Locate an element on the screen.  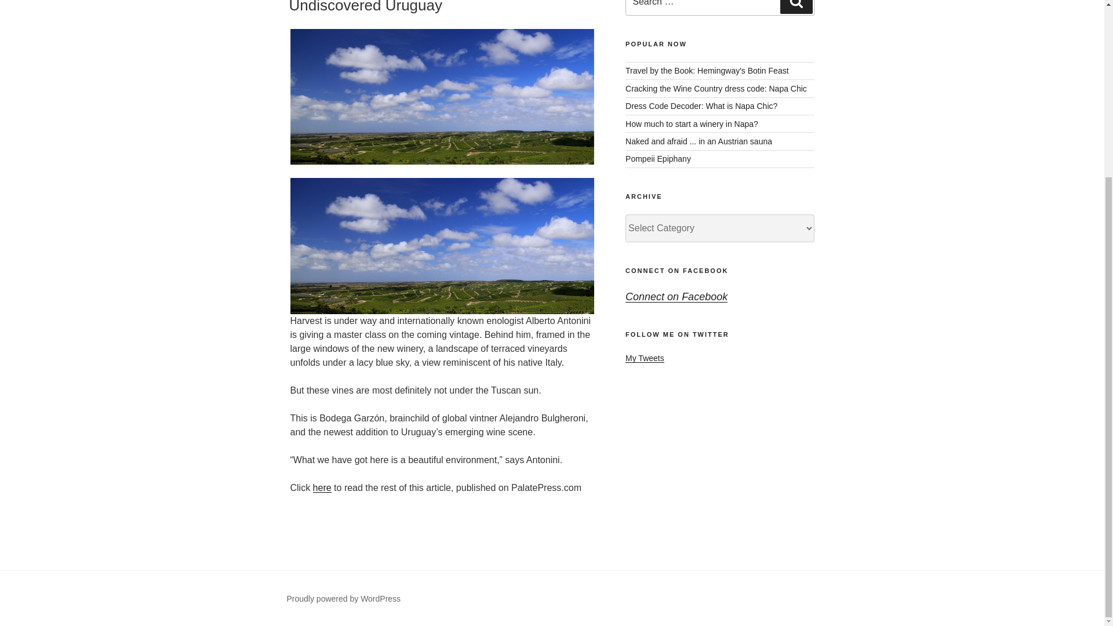
Dress Code Decoder: What is Napa Chic? is located at coordinates (701, 105).